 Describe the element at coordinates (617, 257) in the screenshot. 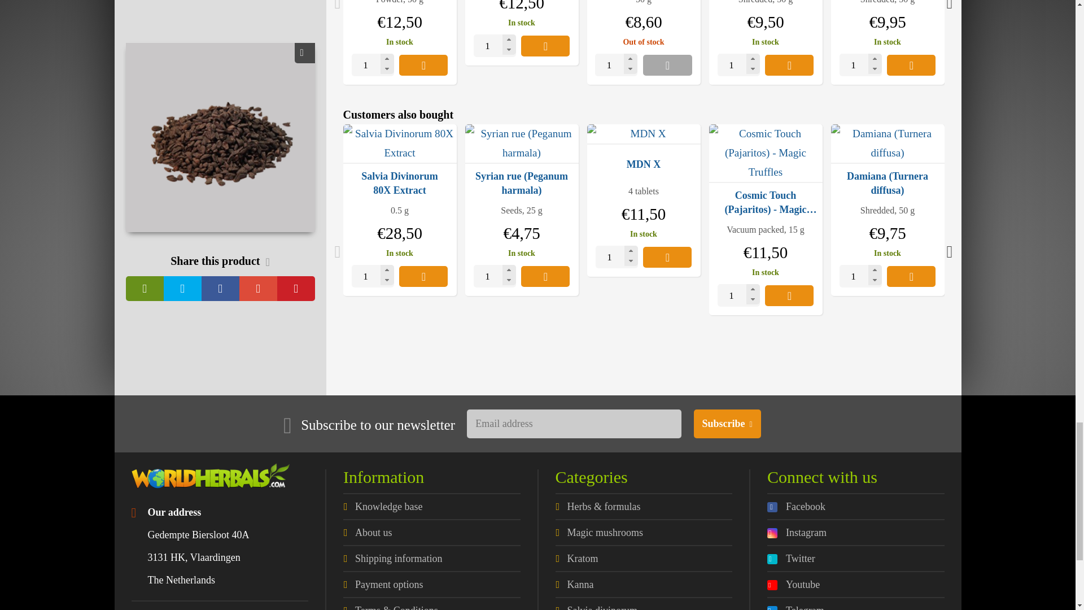

I see `1` at that location.